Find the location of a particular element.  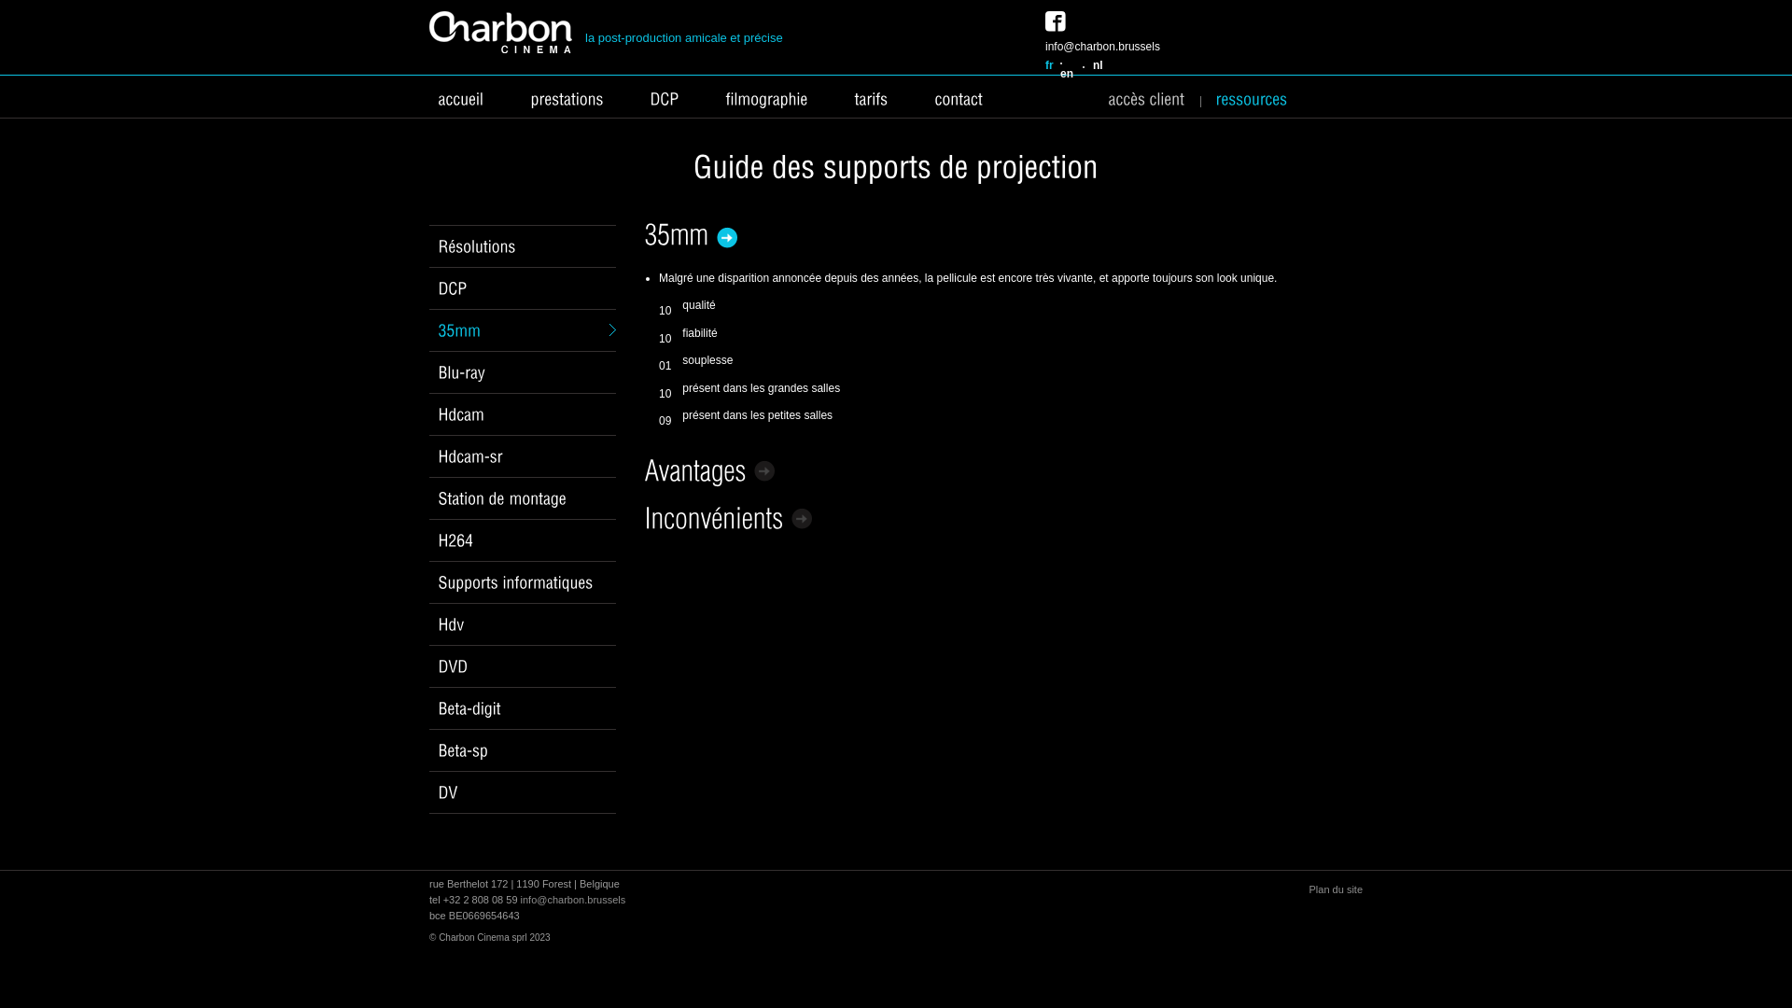

Plan du site is located at coordinates (1337, 889).